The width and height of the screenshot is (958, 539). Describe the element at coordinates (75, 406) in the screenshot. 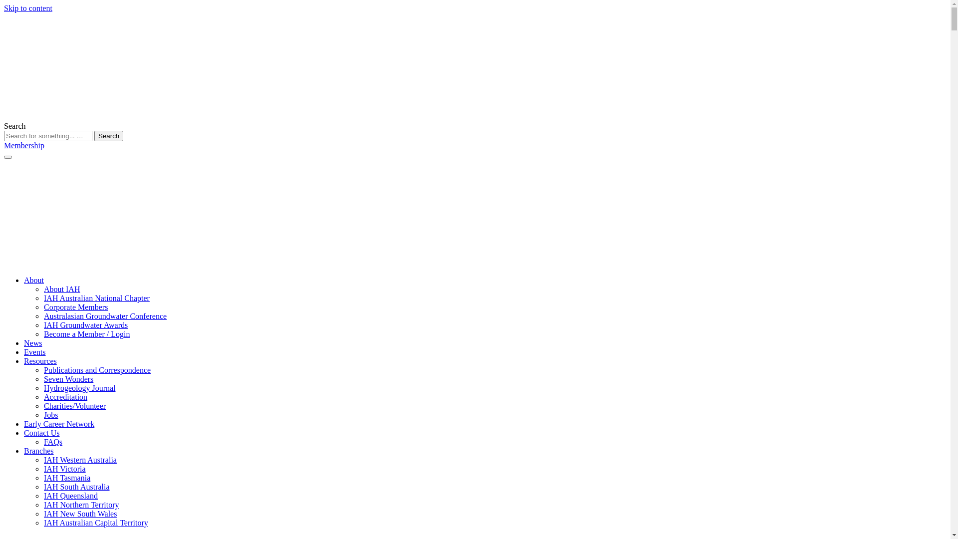

I see `Charities/Volunteer` at that location.